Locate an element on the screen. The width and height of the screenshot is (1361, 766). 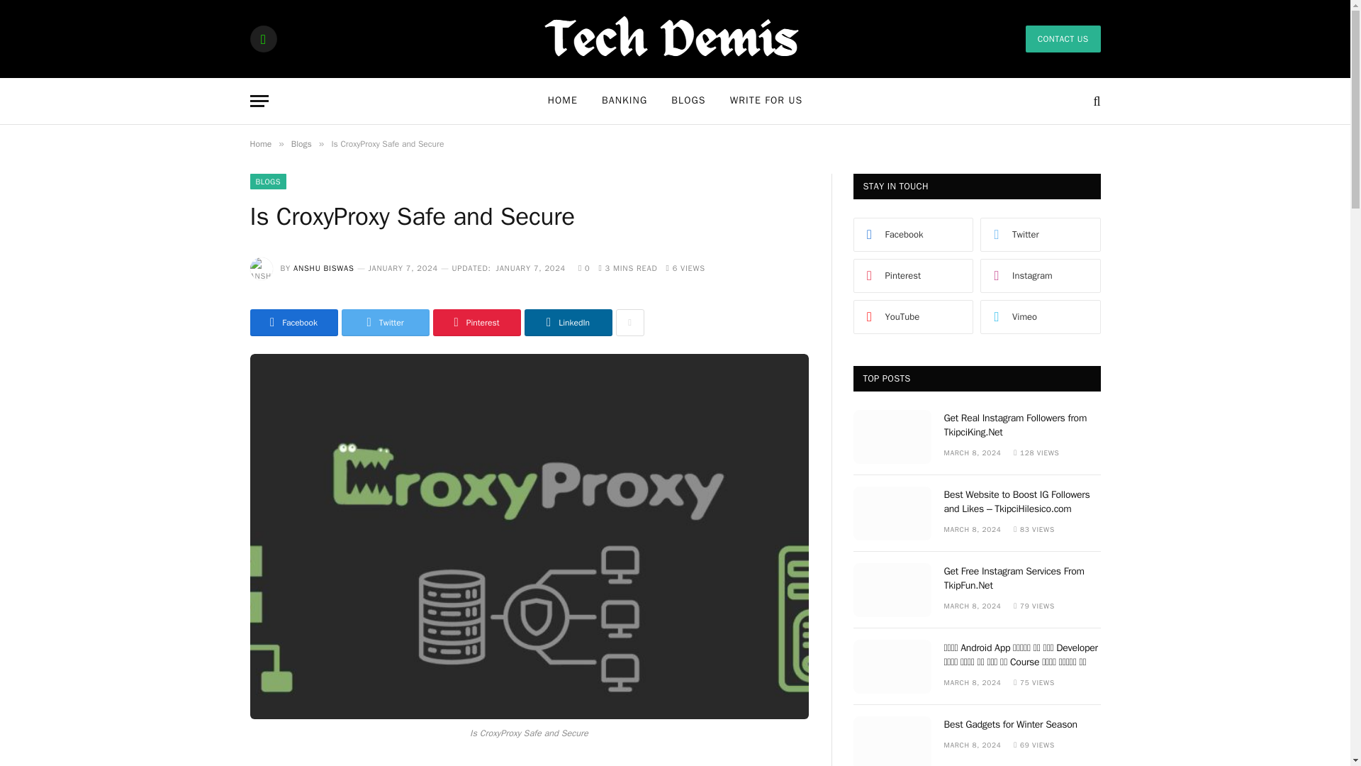
LinkedIn is located at coordinates (569, 323).